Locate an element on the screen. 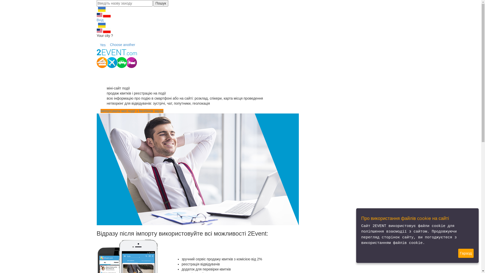 This screenshot has height=273, width=485. Choose another is located at coordinates (123, 45).